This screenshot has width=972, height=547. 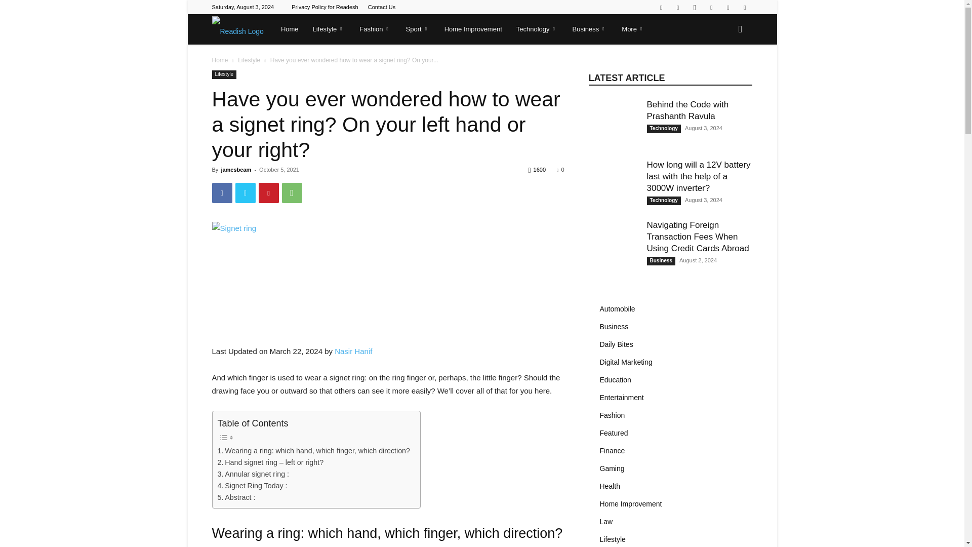 I want to click on Vimeo, so click(x=728, y=7).